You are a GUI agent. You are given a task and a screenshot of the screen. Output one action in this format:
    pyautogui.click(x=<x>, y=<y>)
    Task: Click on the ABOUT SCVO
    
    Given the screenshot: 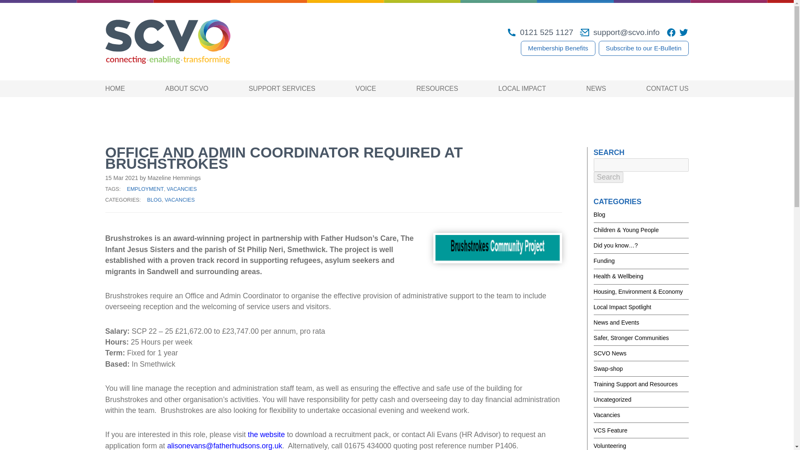 What is the action you would take?
    pyautogui.click(x=187, y=88)
    